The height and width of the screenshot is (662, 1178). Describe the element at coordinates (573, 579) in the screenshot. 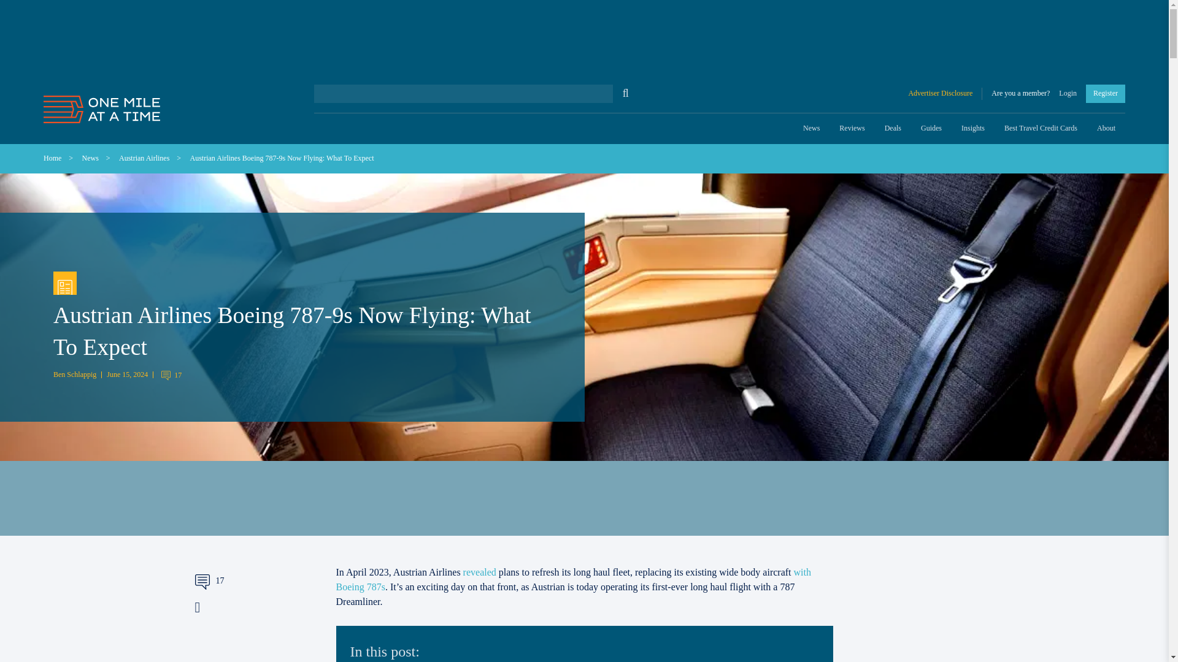

I see `with Boeing 787s` at that location.